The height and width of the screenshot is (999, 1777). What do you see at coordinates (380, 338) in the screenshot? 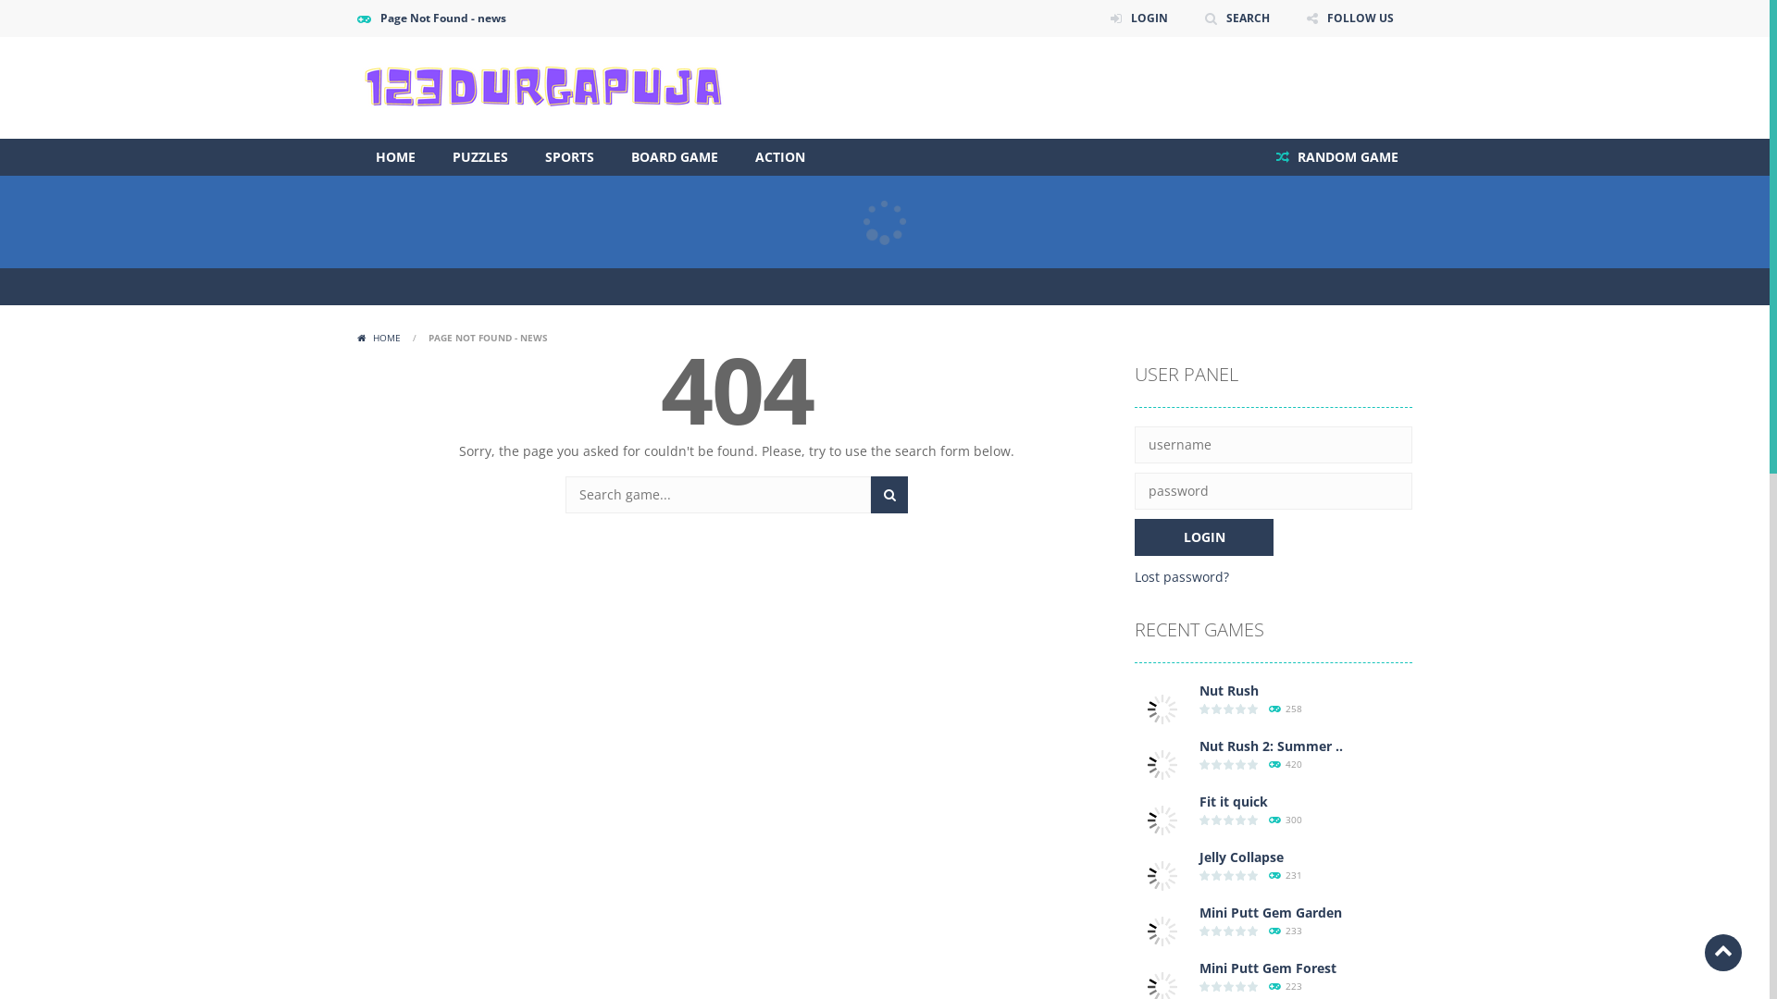
I see `HOME` at bounding box center [380, 338].